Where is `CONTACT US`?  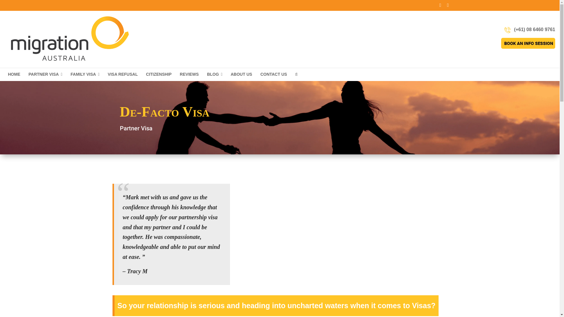 CONTACT US is located at coordinates (274, 74).